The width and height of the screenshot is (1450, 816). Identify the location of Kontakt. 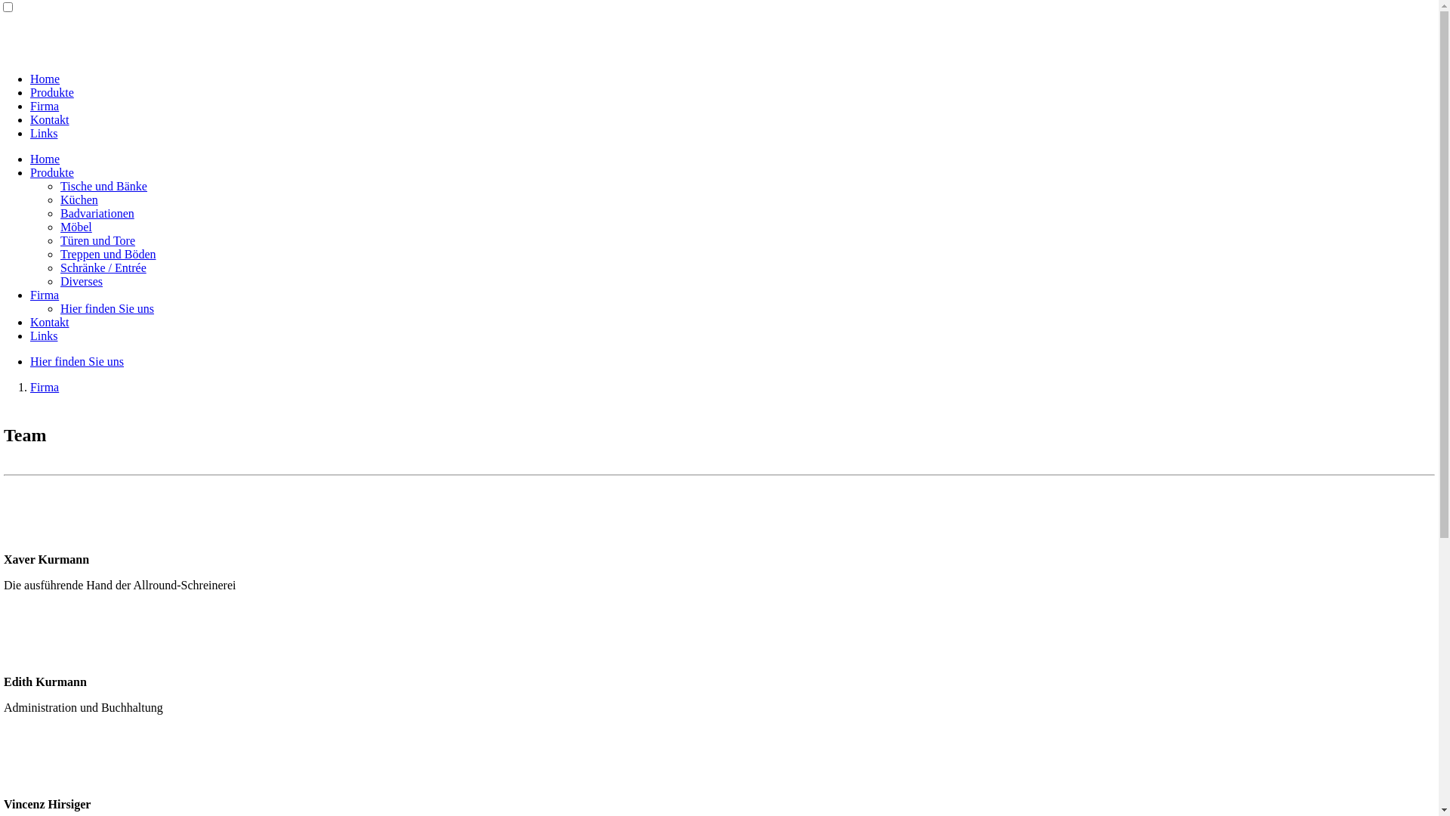
(50, 322).